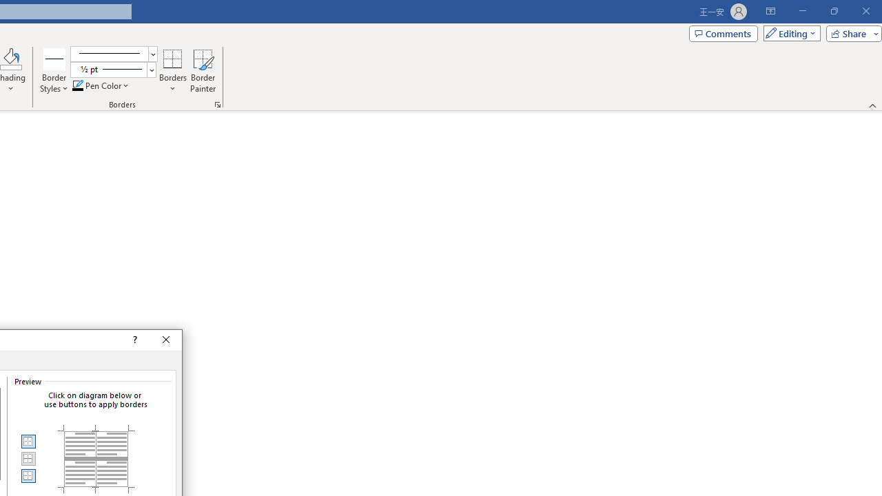  What do you see at coordinates (134, 340) in the screenshot?
I see `Context help` at bounding box center [134, 340].